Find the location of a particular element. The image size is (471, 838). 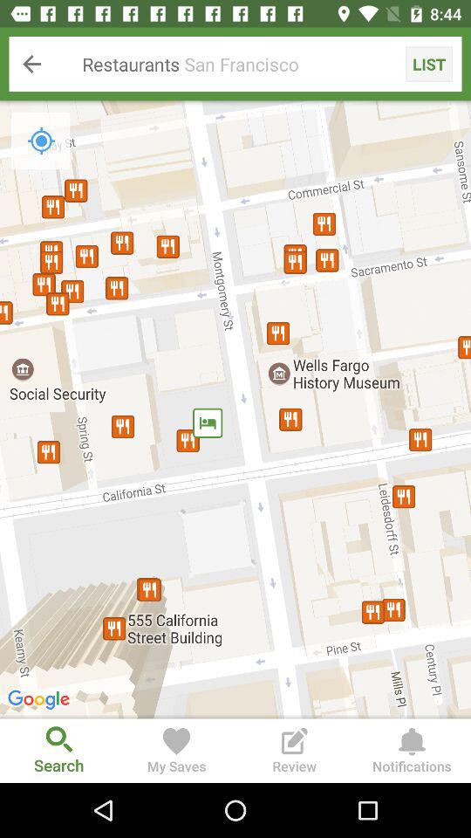

choose icon below restaurants san francisco item is located at coordinates (41, 141).